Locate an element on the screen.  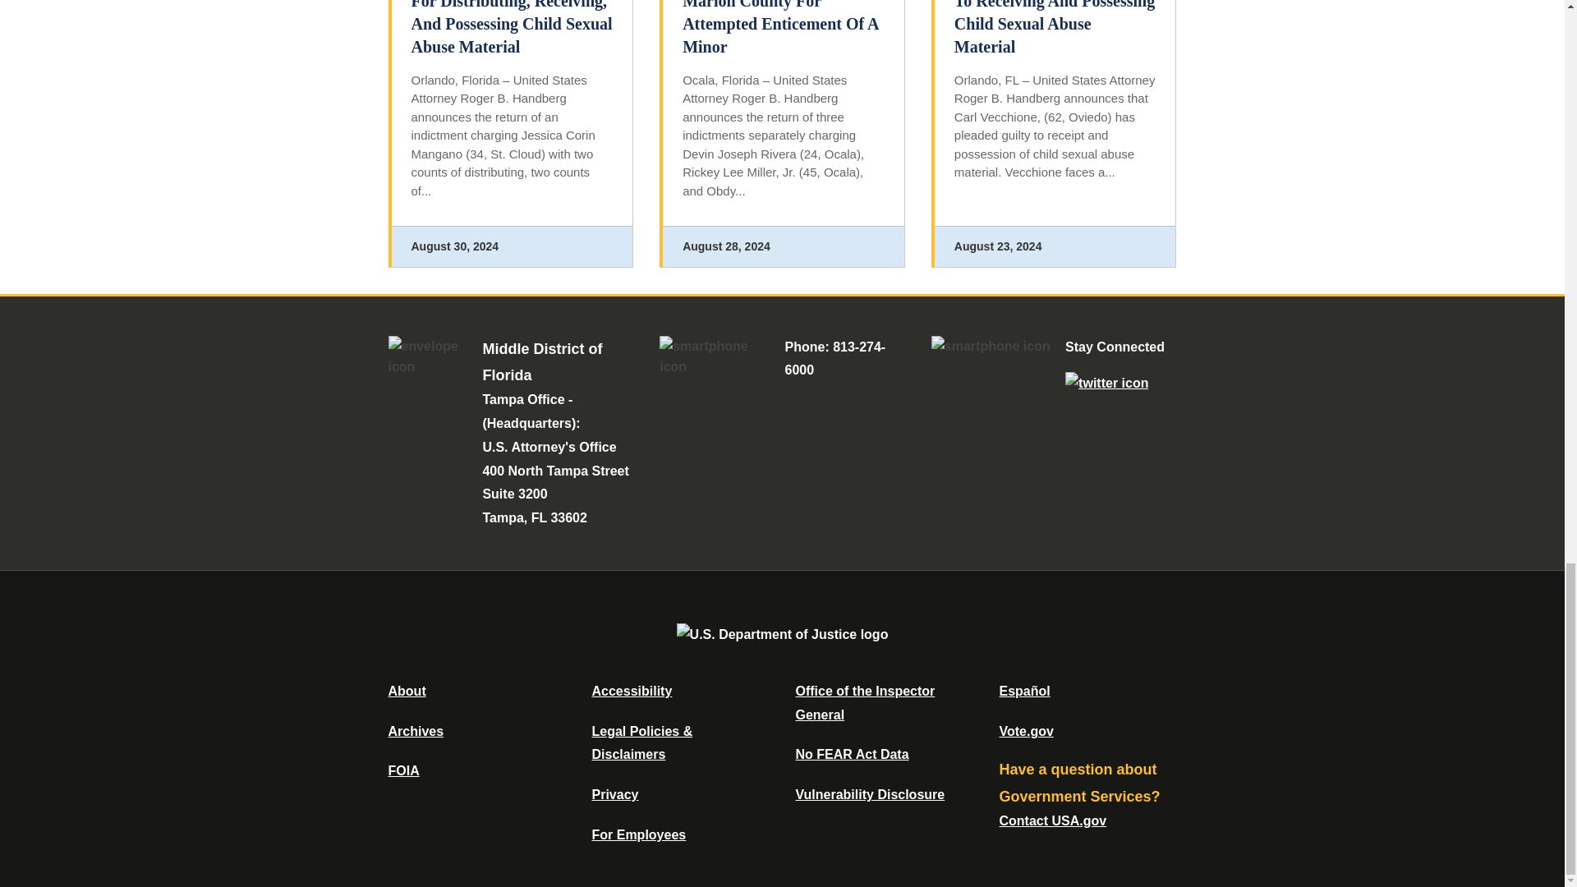
Accessibility Statement is located at coordinates (631, 690).